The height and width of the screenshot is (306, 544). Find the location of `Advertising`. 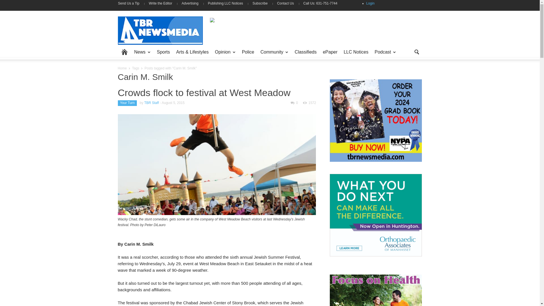

Advertising is located at coordinates (190, 3).